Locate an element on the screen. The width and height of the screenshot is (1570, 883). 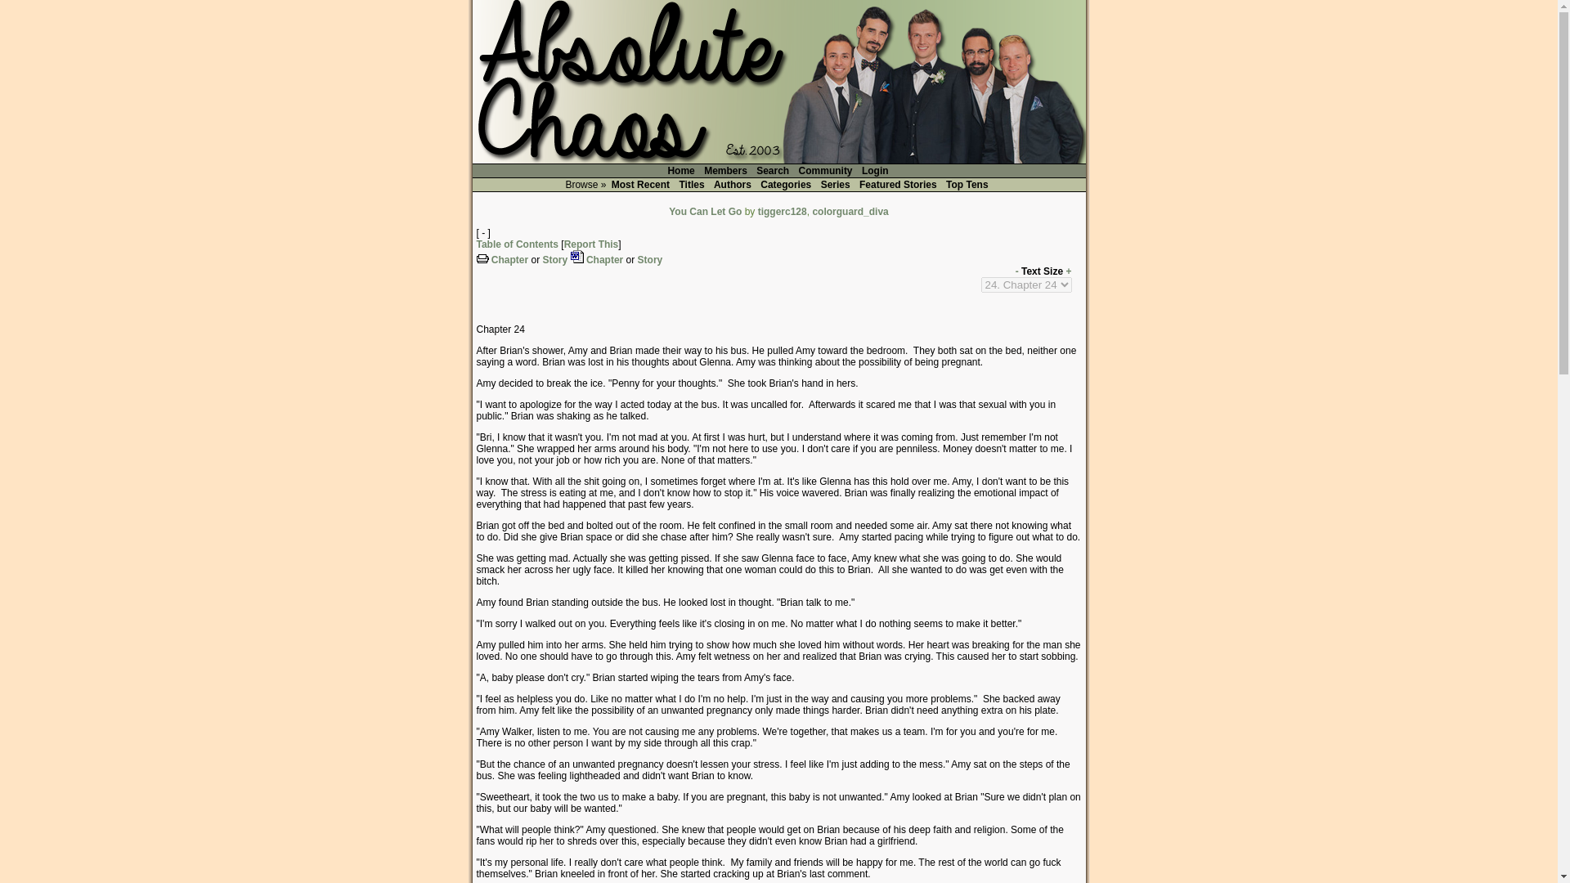
Featured Stories is located at coordinates (898, 185).